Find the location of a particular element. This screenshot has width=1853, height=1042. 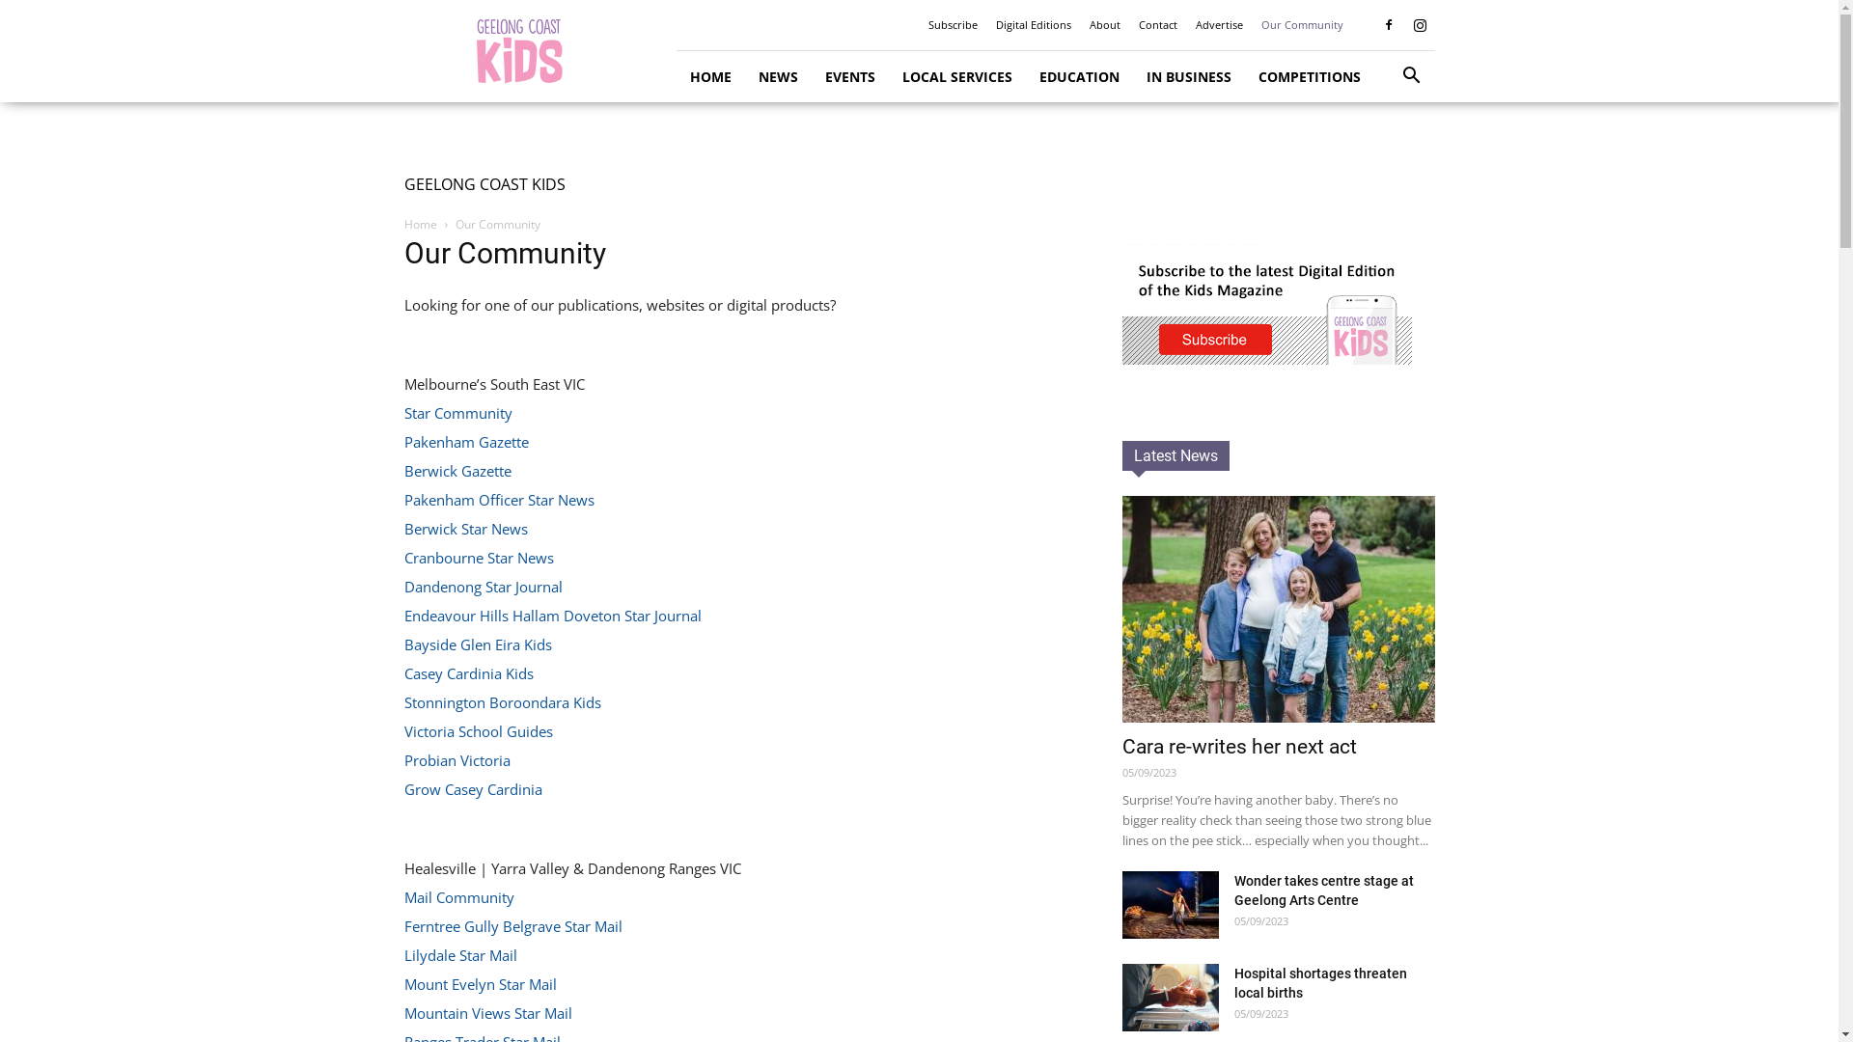

Advertise is located at coordinates (1218, 25).